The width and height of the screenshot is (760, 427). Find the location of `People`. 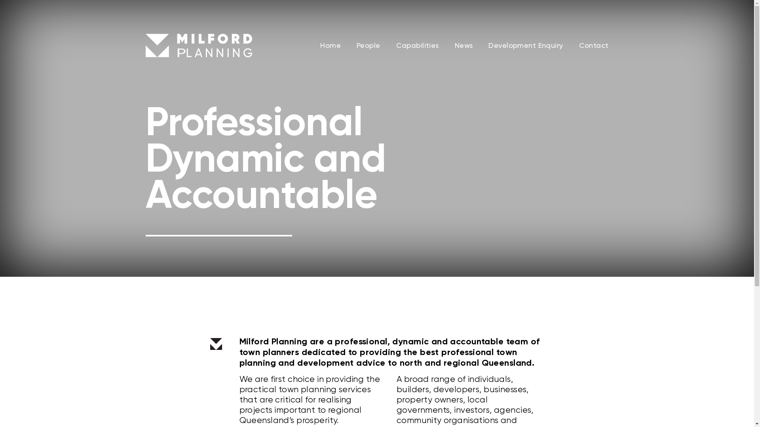

People is located at coordinates (369, 45).